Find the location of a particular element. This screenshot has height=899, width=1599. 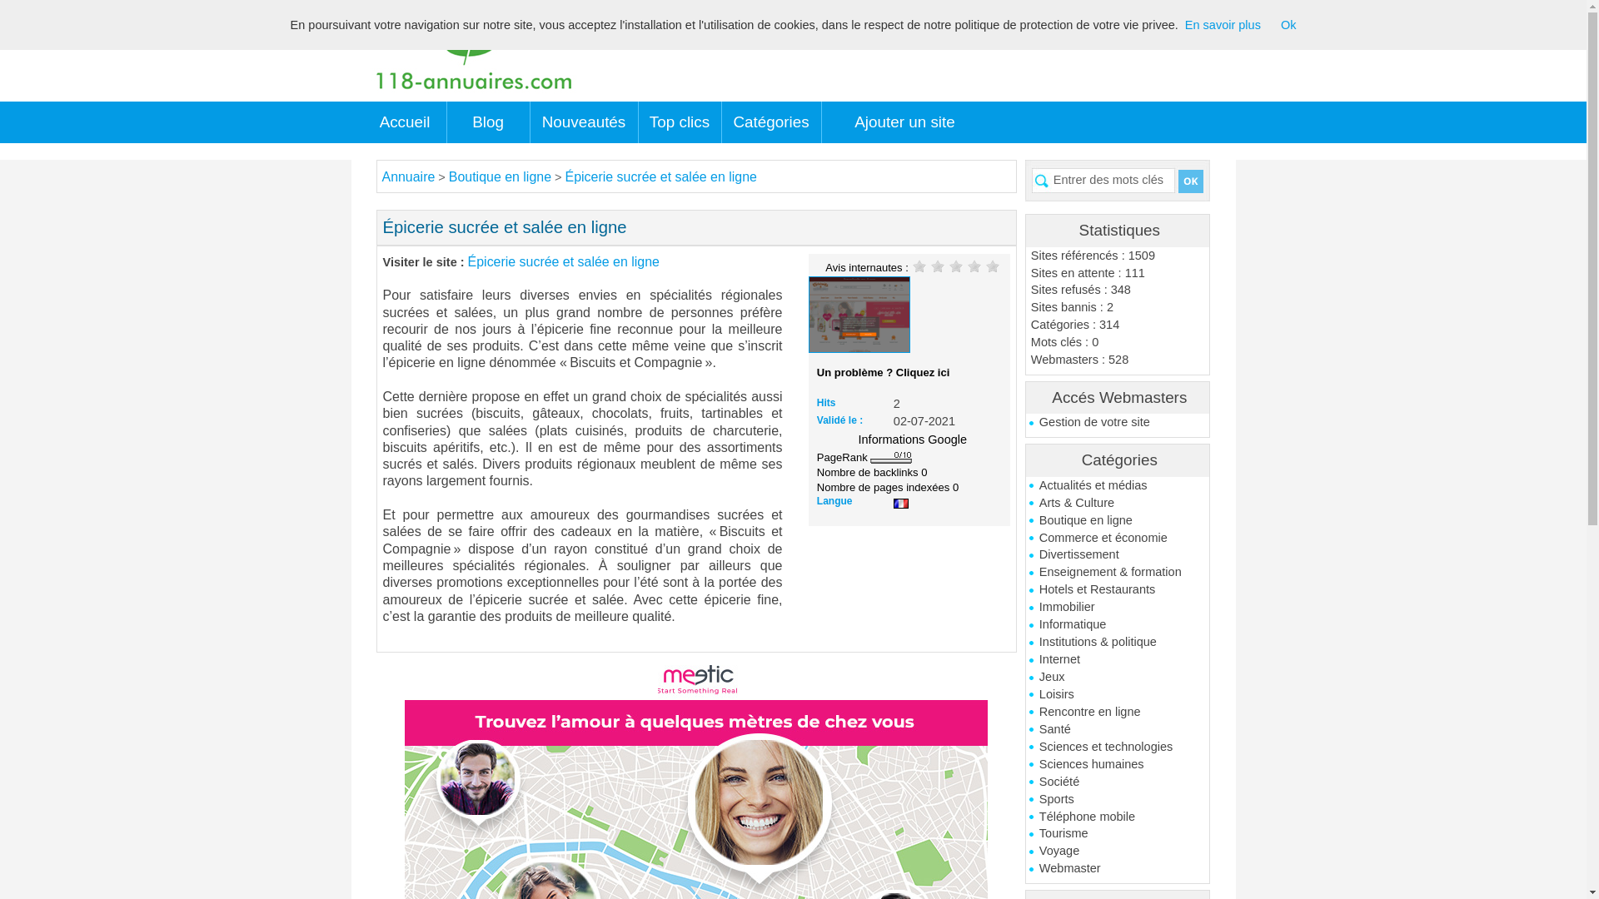

5 is located at coordinates (993, 266).